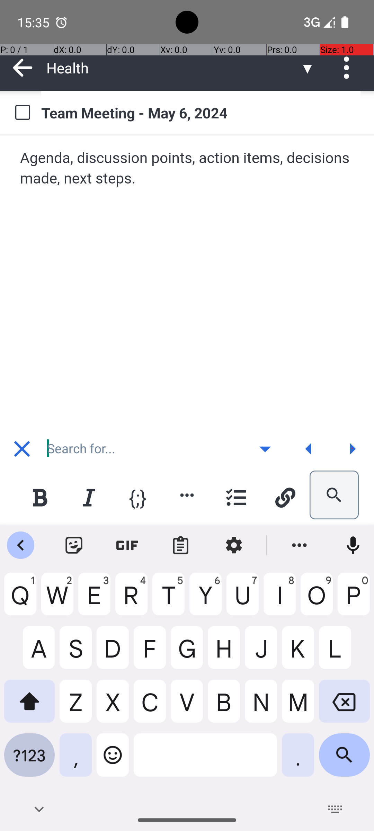 The height and width of the screenshot is (831, 374). I want to click on Agenda, discussion points, action items, decisions made, next steps., so click(188, 168).